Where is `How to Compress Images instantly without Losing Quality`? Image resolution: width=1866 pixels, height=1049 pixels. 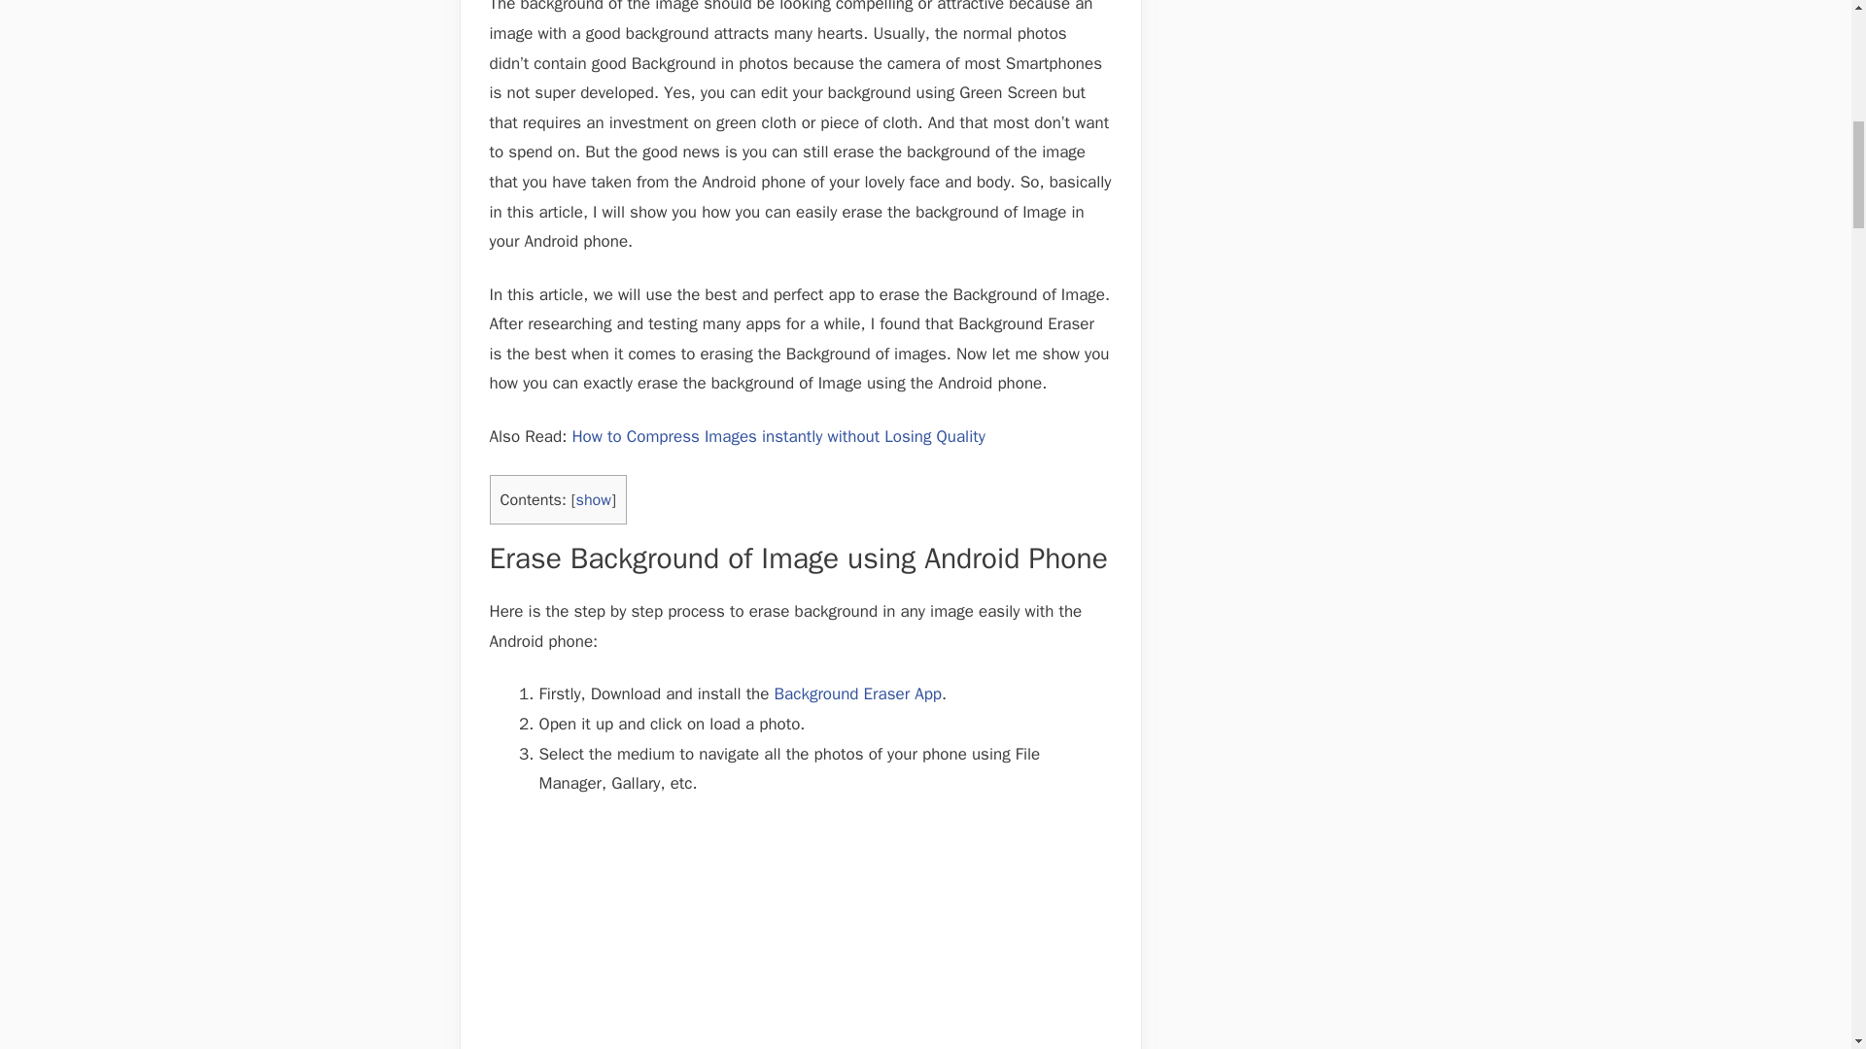
How to Compress Images instantly without Losing Quality is located at coordinates (777, 436).